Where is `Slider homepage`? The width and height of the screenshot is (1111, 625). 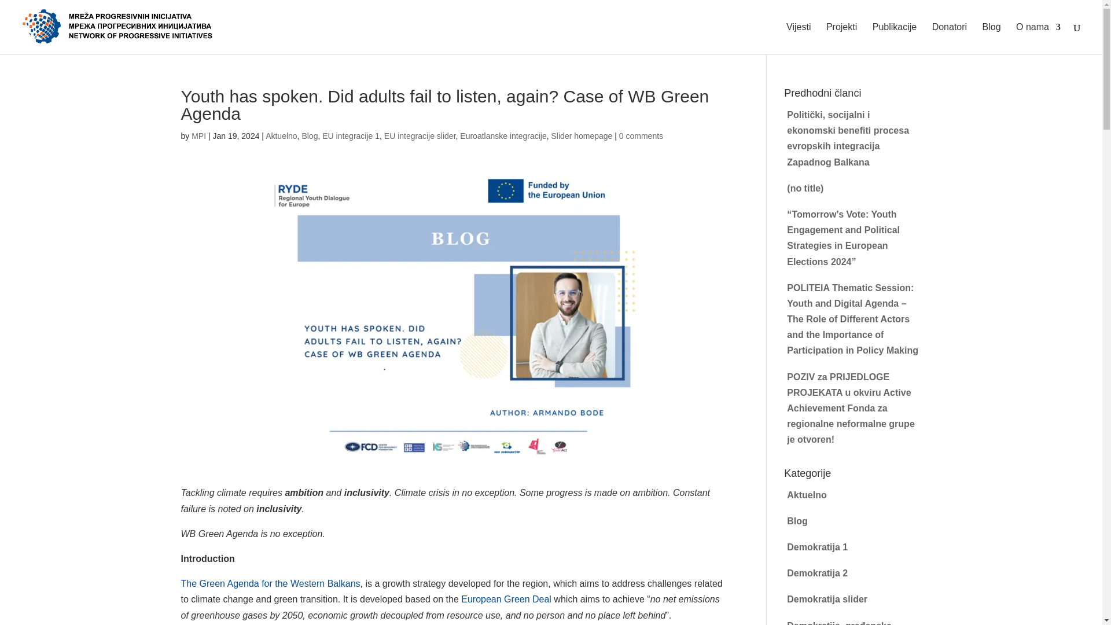
Slider homepage is located at coordinates (582, 135).